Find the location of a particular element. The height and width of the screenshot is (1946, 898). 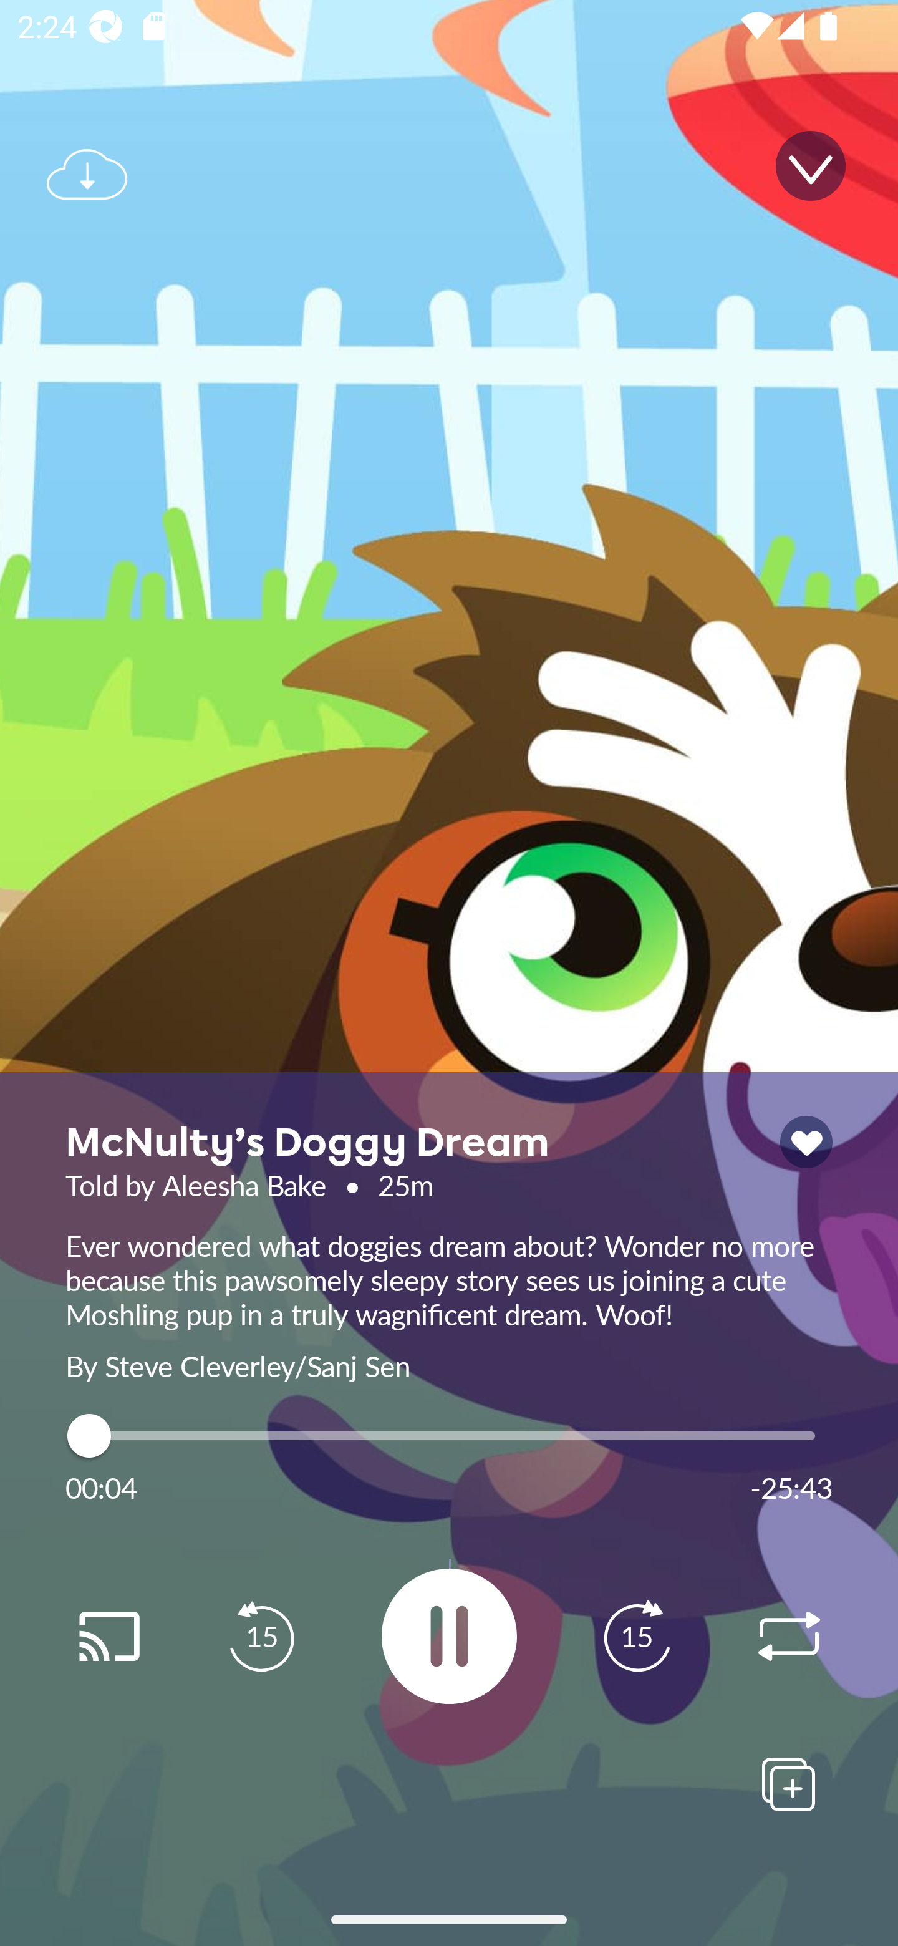

Replay 15 is located at coordinates (261, 1637).